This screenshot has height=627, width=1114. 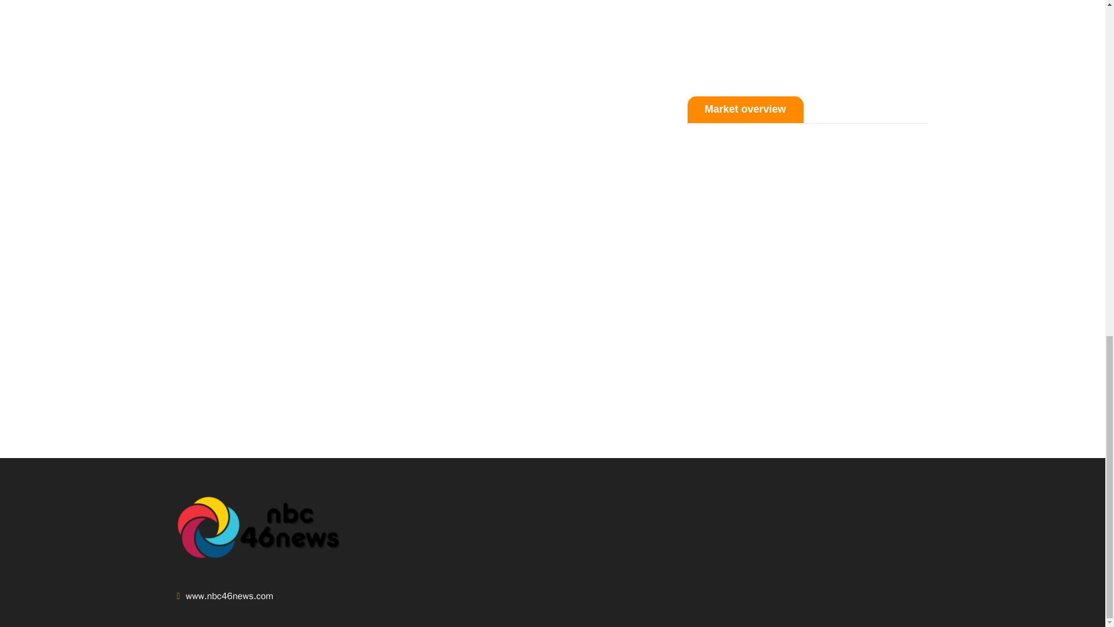 What do you see at coordinates (265, 596) in the screenshot?
I see `www.nbc46news.com` at bounding box center [265, 596].